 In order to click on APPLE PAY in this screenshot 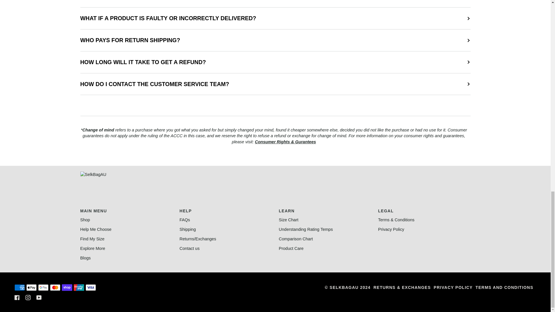, I will do `click(31, 287)`.